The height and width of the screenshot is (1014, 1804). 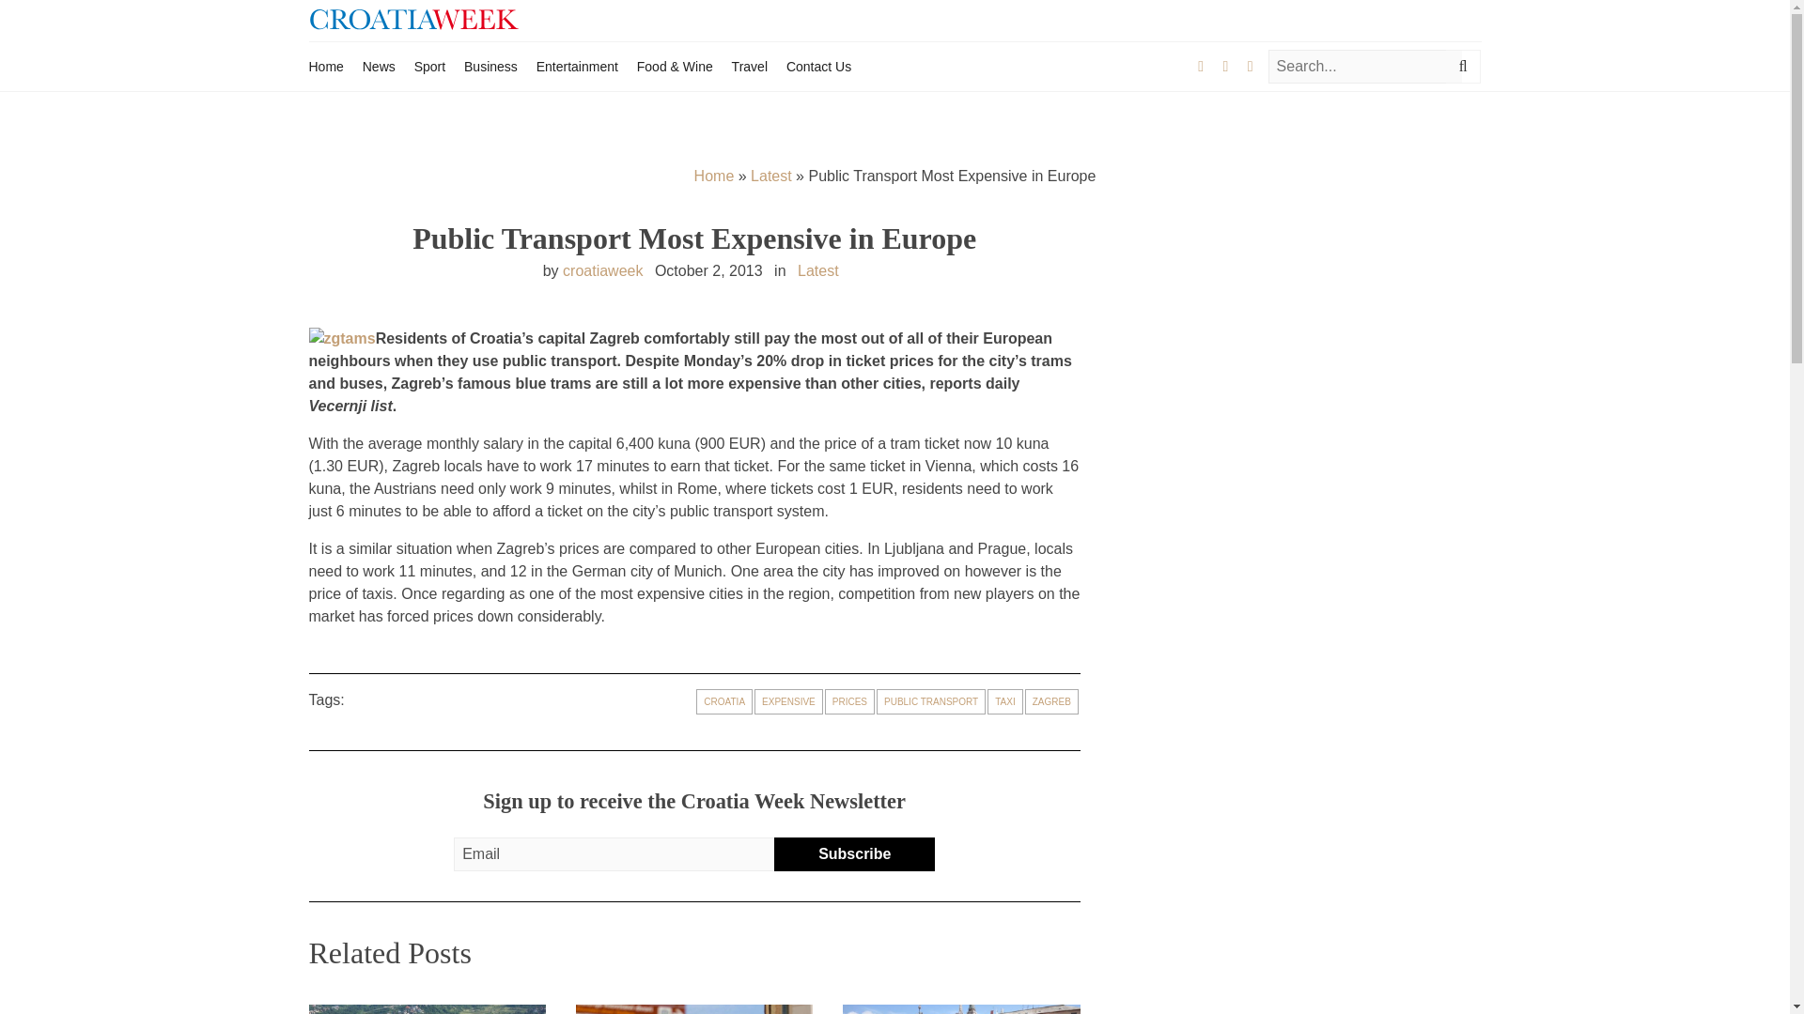 I want to click on CROATIA, so click(x=723, y=702).